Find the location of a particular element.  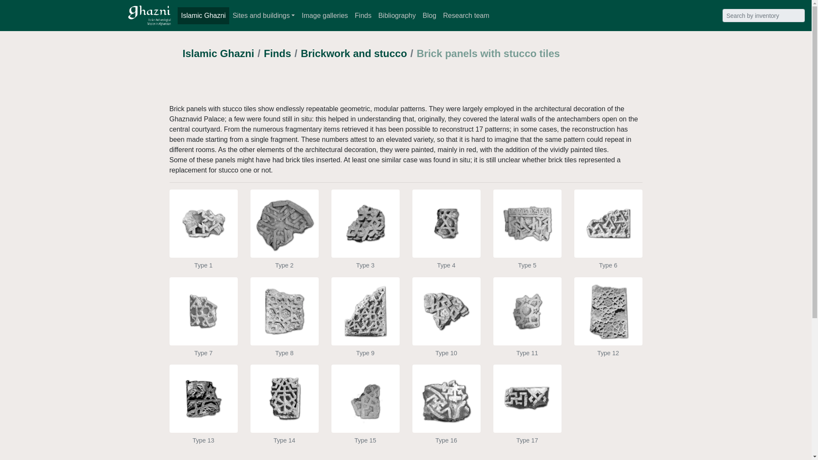

Type 8 is located at coordinates (285, 333).